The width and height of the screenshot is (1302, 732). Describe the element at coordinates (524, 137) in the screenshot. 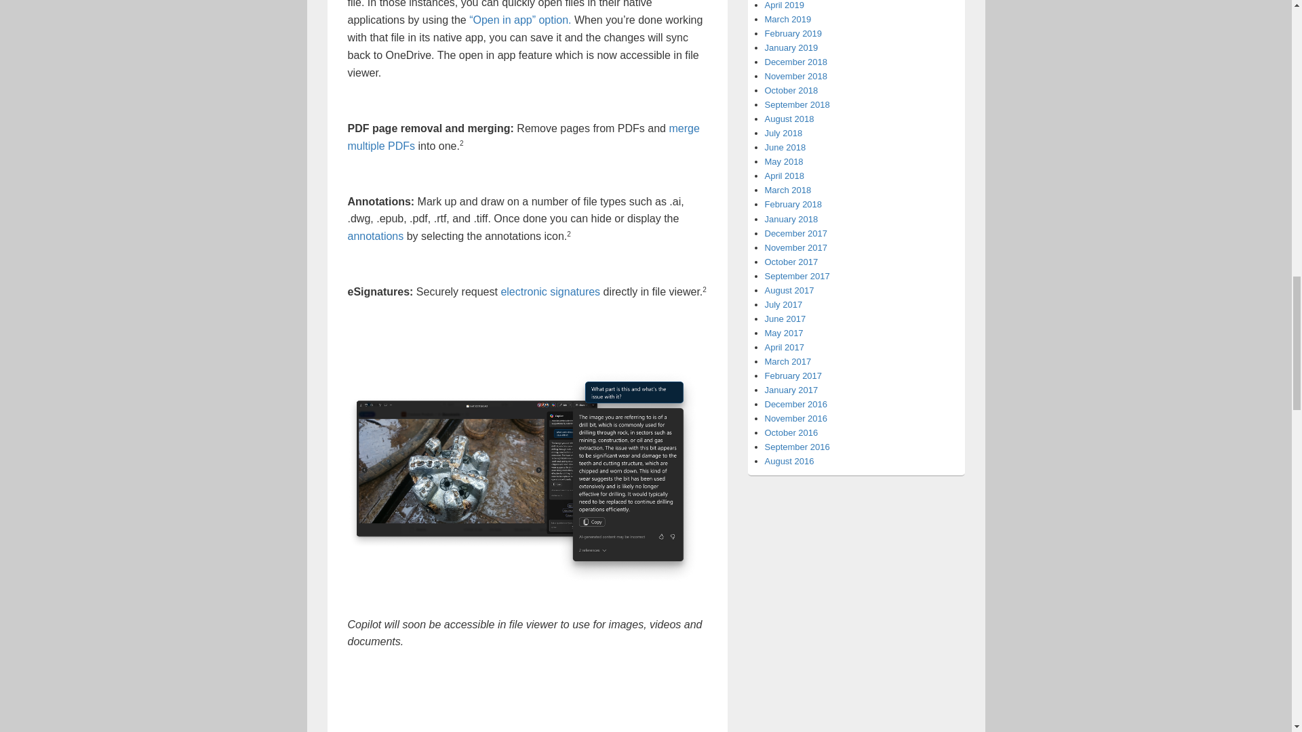

I see `merge multiple PDFs` at that location.